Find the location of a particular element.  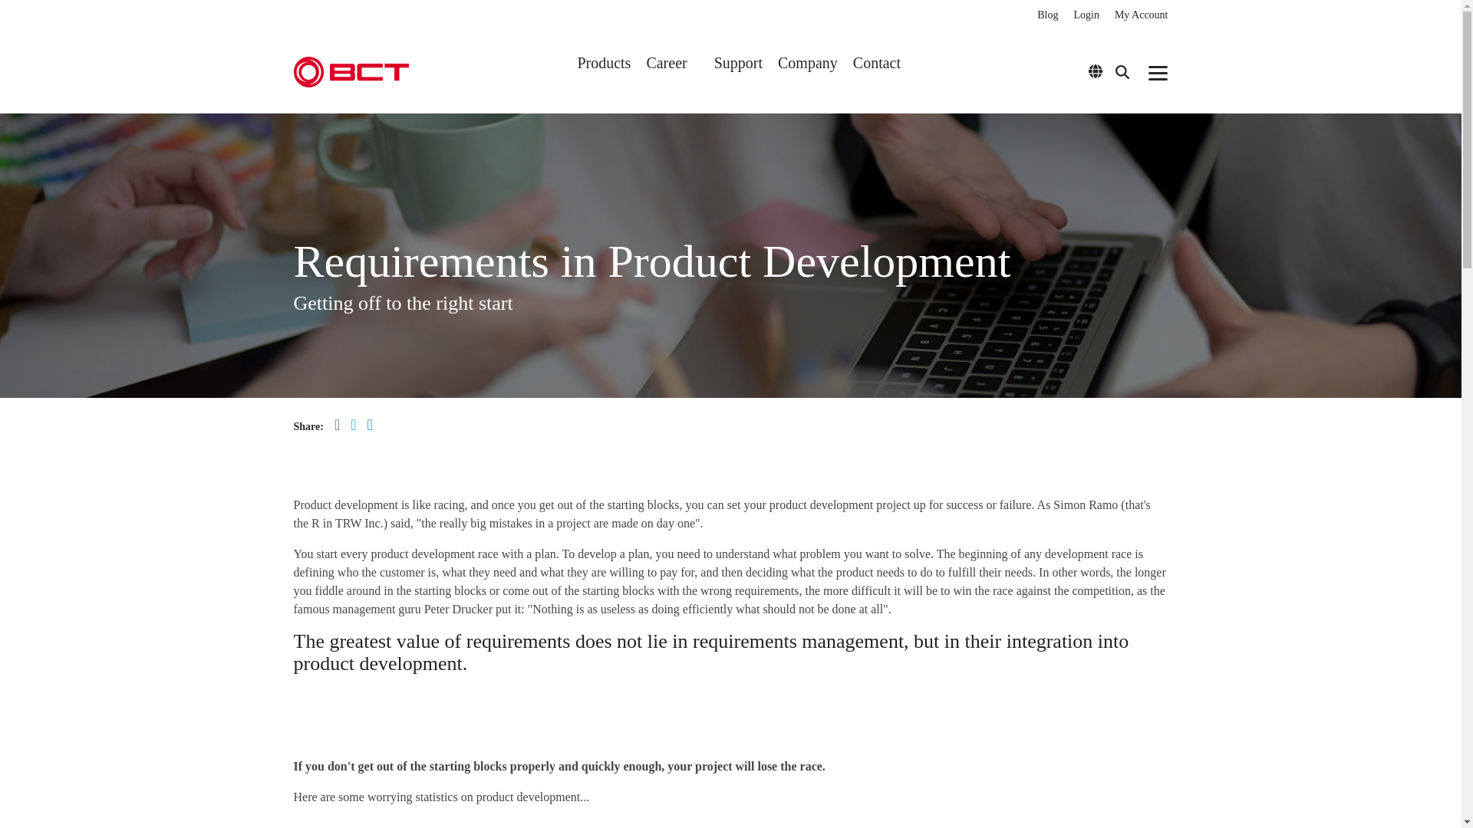

Career    is located at coordinates (672, 63).